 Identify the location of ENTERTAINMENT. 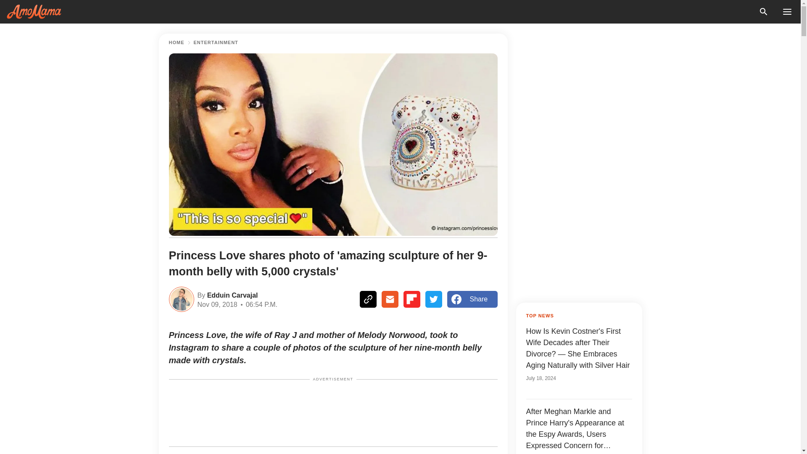
(216, 42).